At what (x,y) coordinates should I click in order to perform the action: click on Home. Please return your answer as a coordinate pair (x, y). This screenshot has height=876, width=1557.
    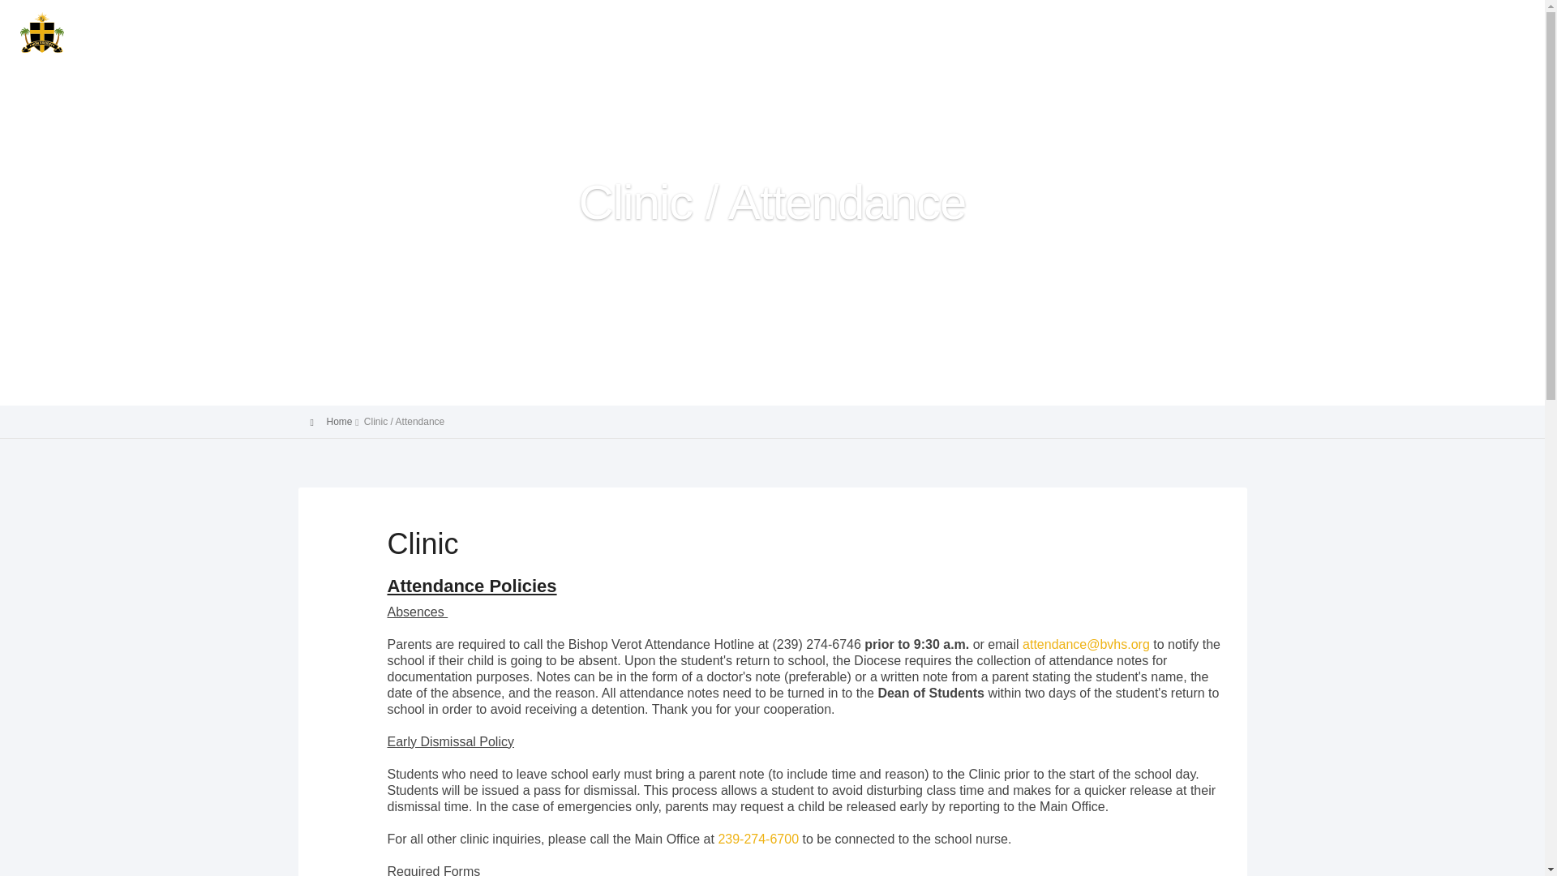
    Looking at the image, I should click on (338, 422).